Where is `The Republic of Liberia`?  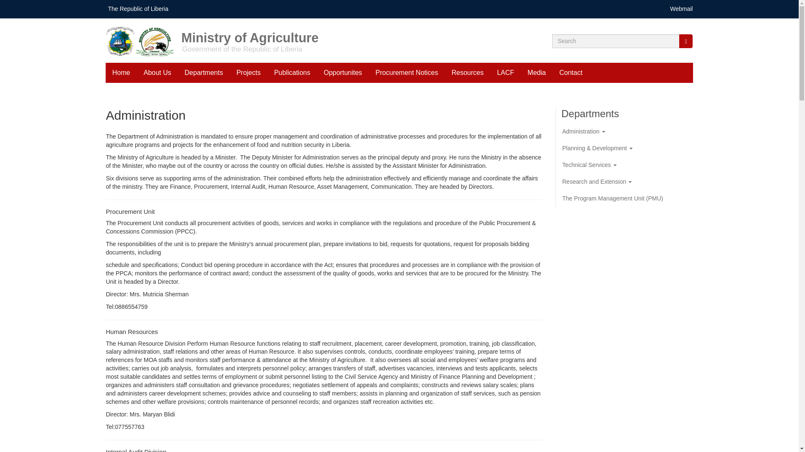
The Republic of Liberia is located at coordinates (138, 8).